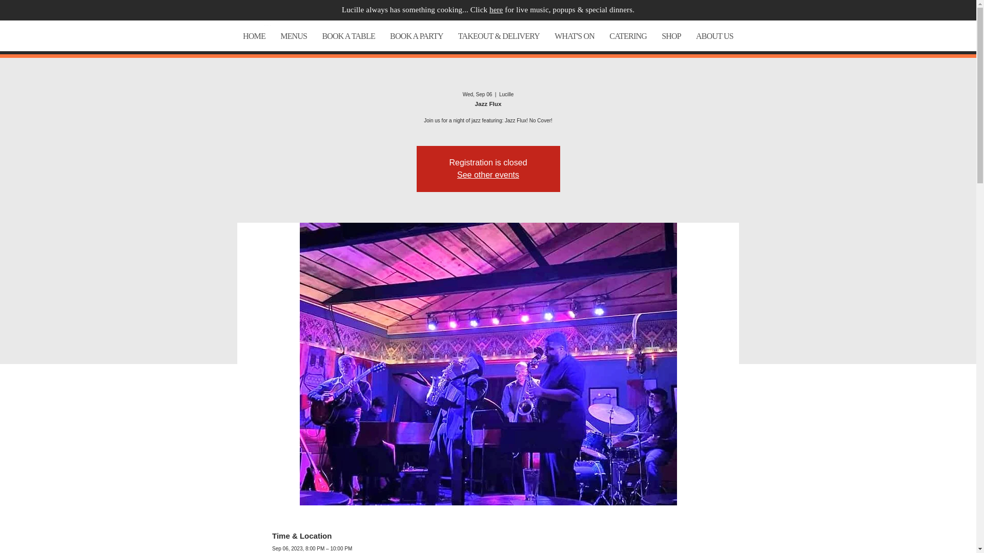  Describe the element at coordinates (496, 9) in the screenshot. I see `here` at that location.